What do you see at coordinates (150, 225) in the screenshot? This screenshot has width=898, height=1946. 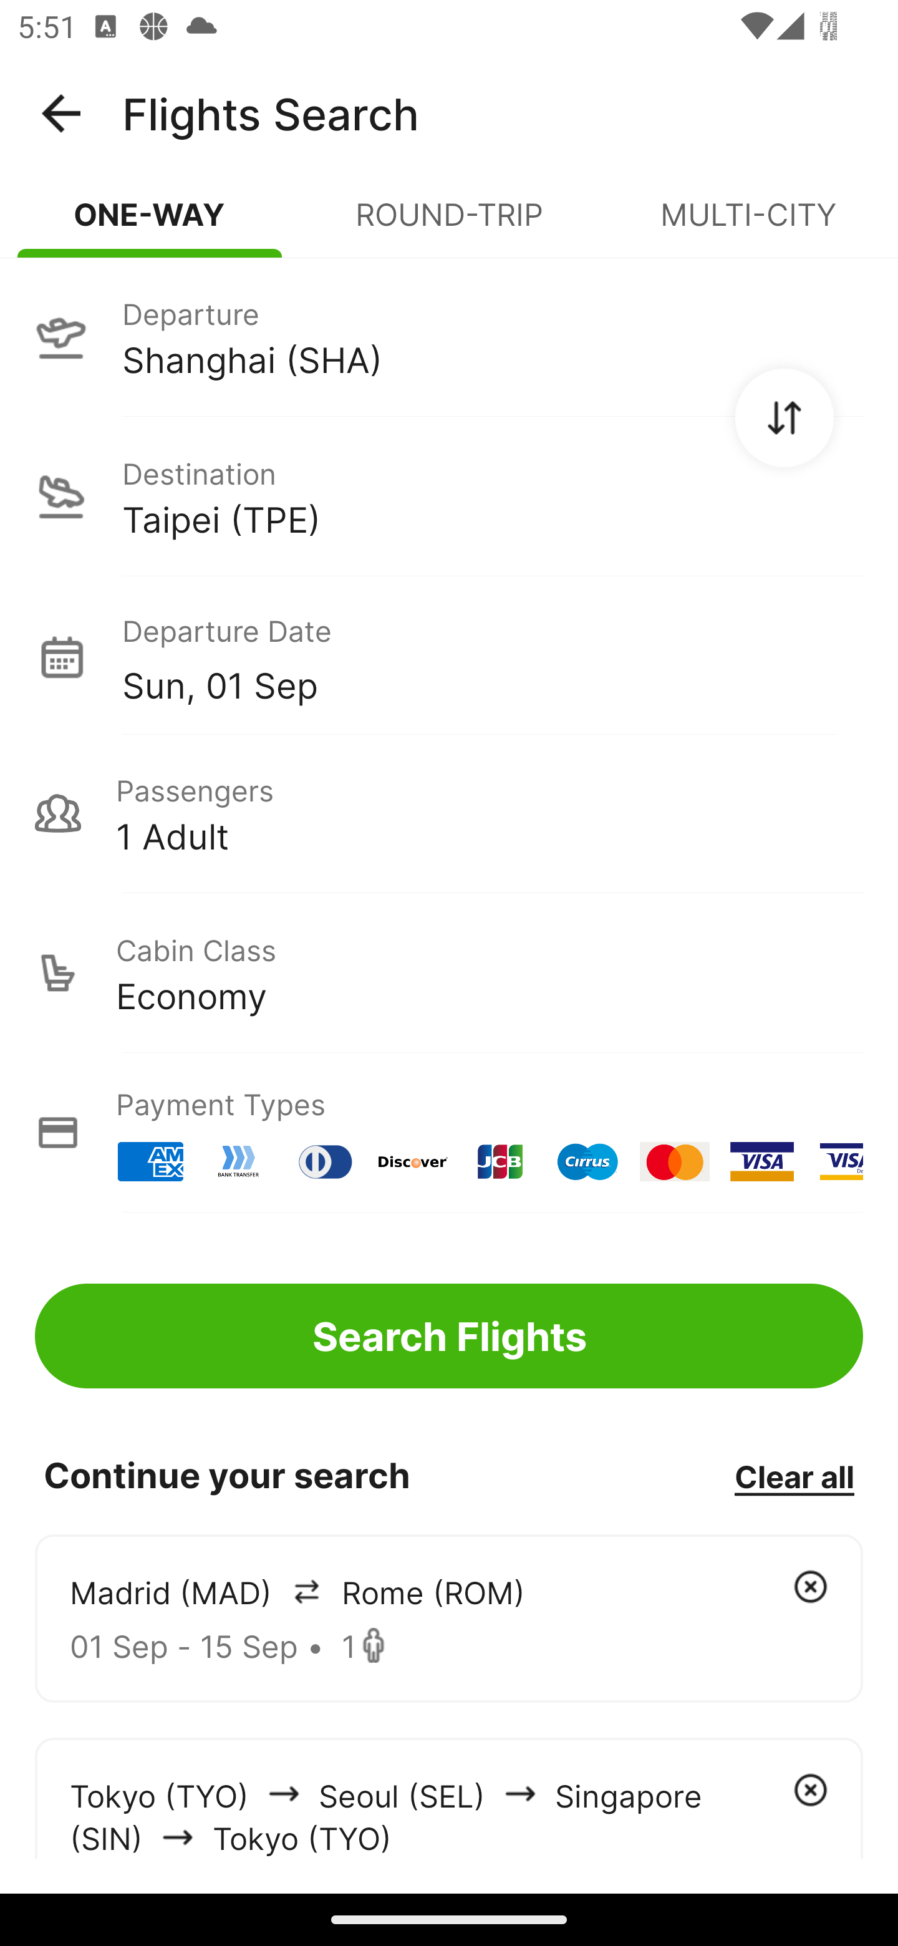 I see `ONE-WAY` at bounding box center [150, 225].